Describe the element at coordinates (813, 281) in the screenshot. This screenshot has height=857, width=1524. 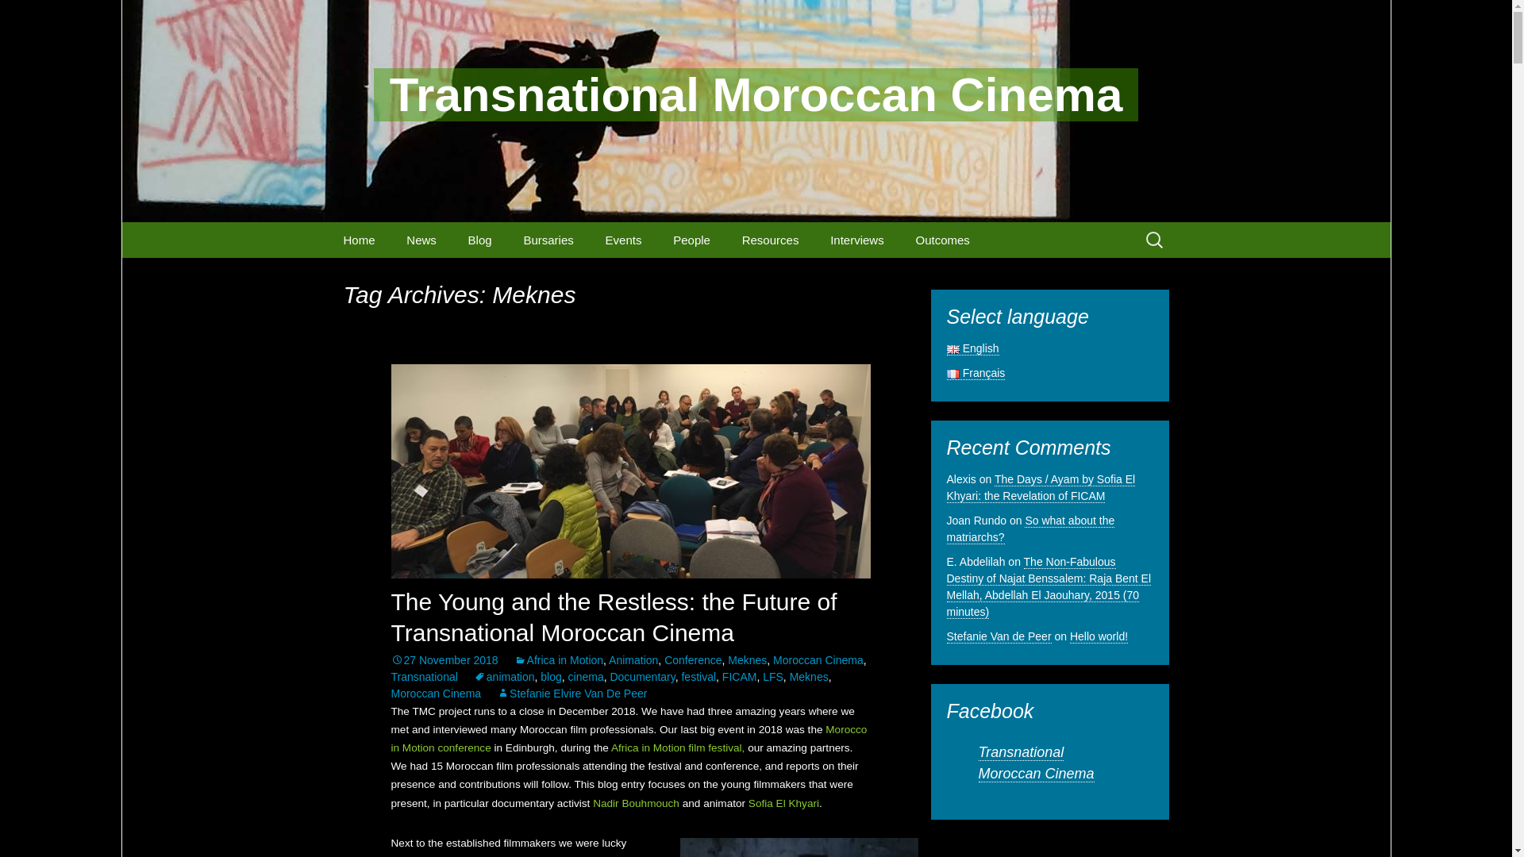
I see `Research Group Publications: BOOKS` at that location.